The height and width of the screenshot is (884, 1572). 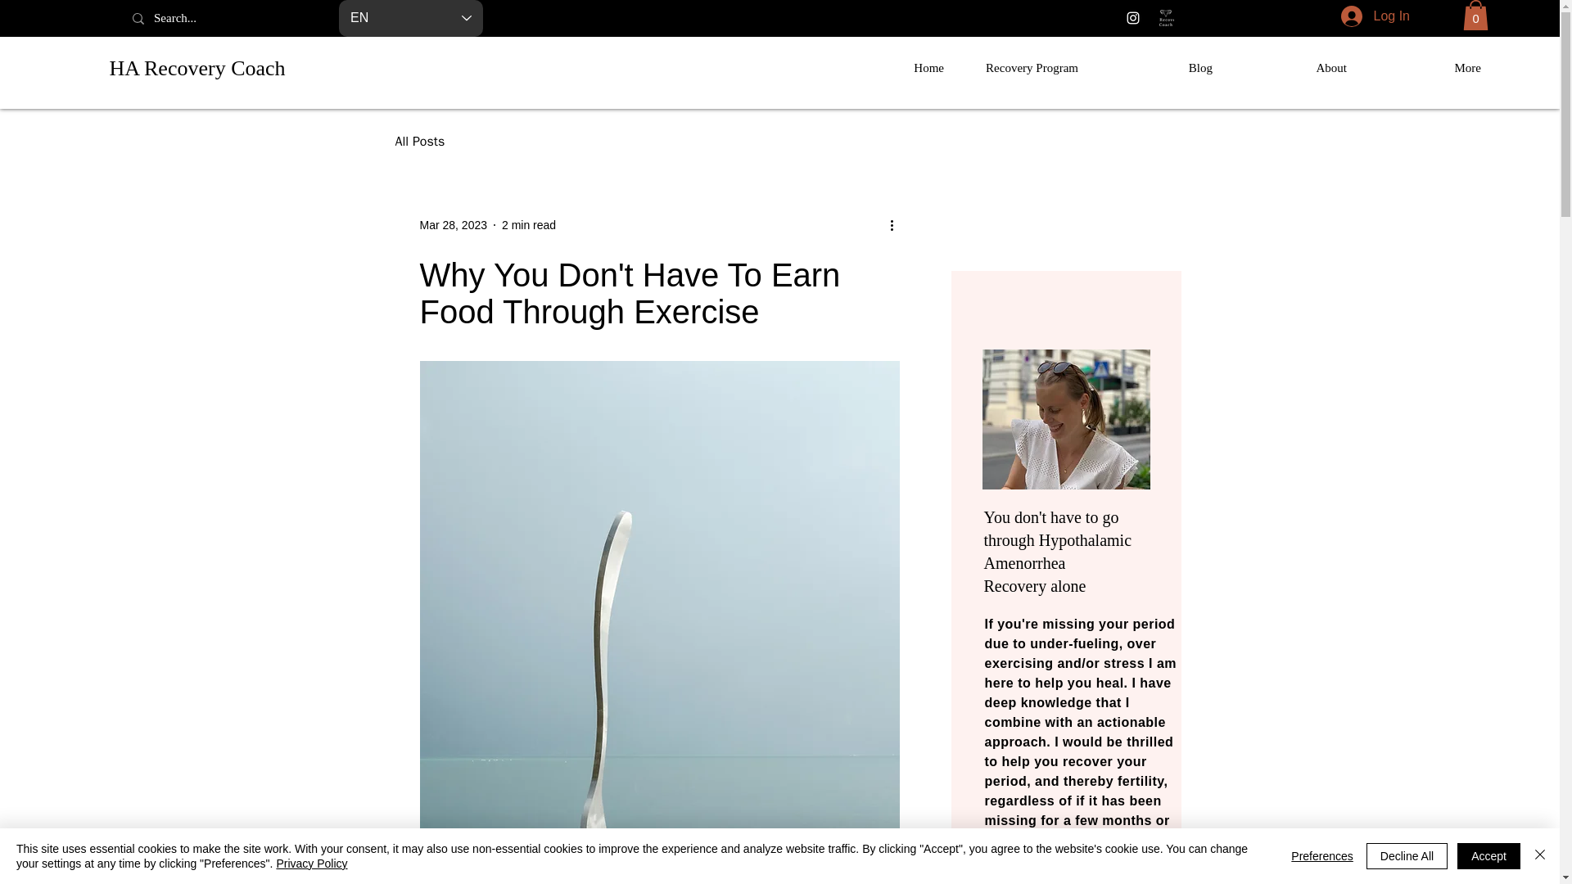 What do you see at coordinates (889, 67) in the screenshot?
I see `Home` at bounding box center [889, 67].